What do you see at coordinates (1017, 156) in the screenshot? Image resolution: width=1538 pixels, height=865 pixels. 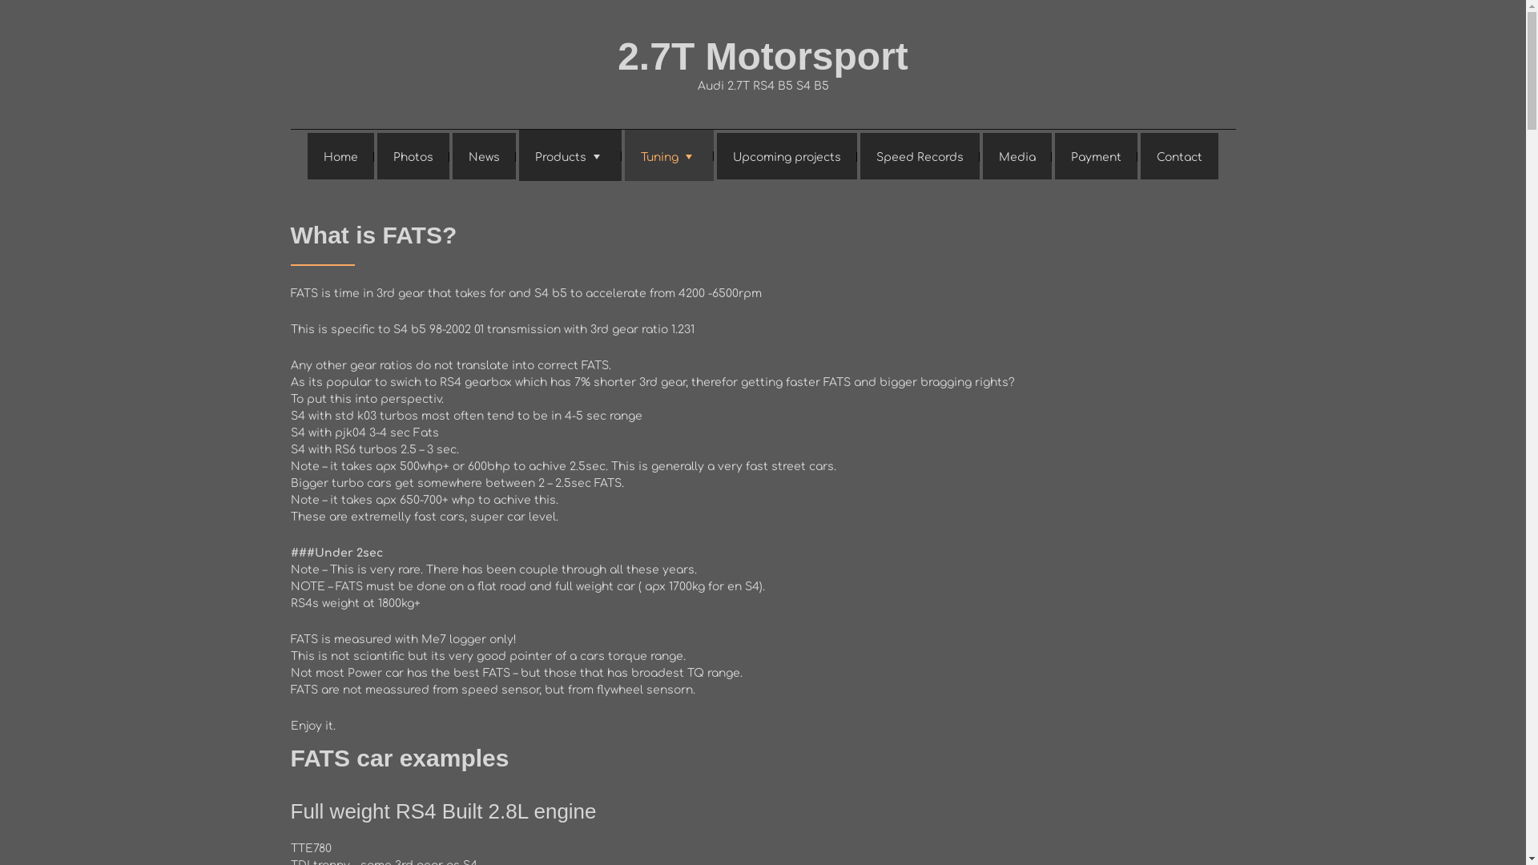 I see `Media` at bounding box center [1017, 156].